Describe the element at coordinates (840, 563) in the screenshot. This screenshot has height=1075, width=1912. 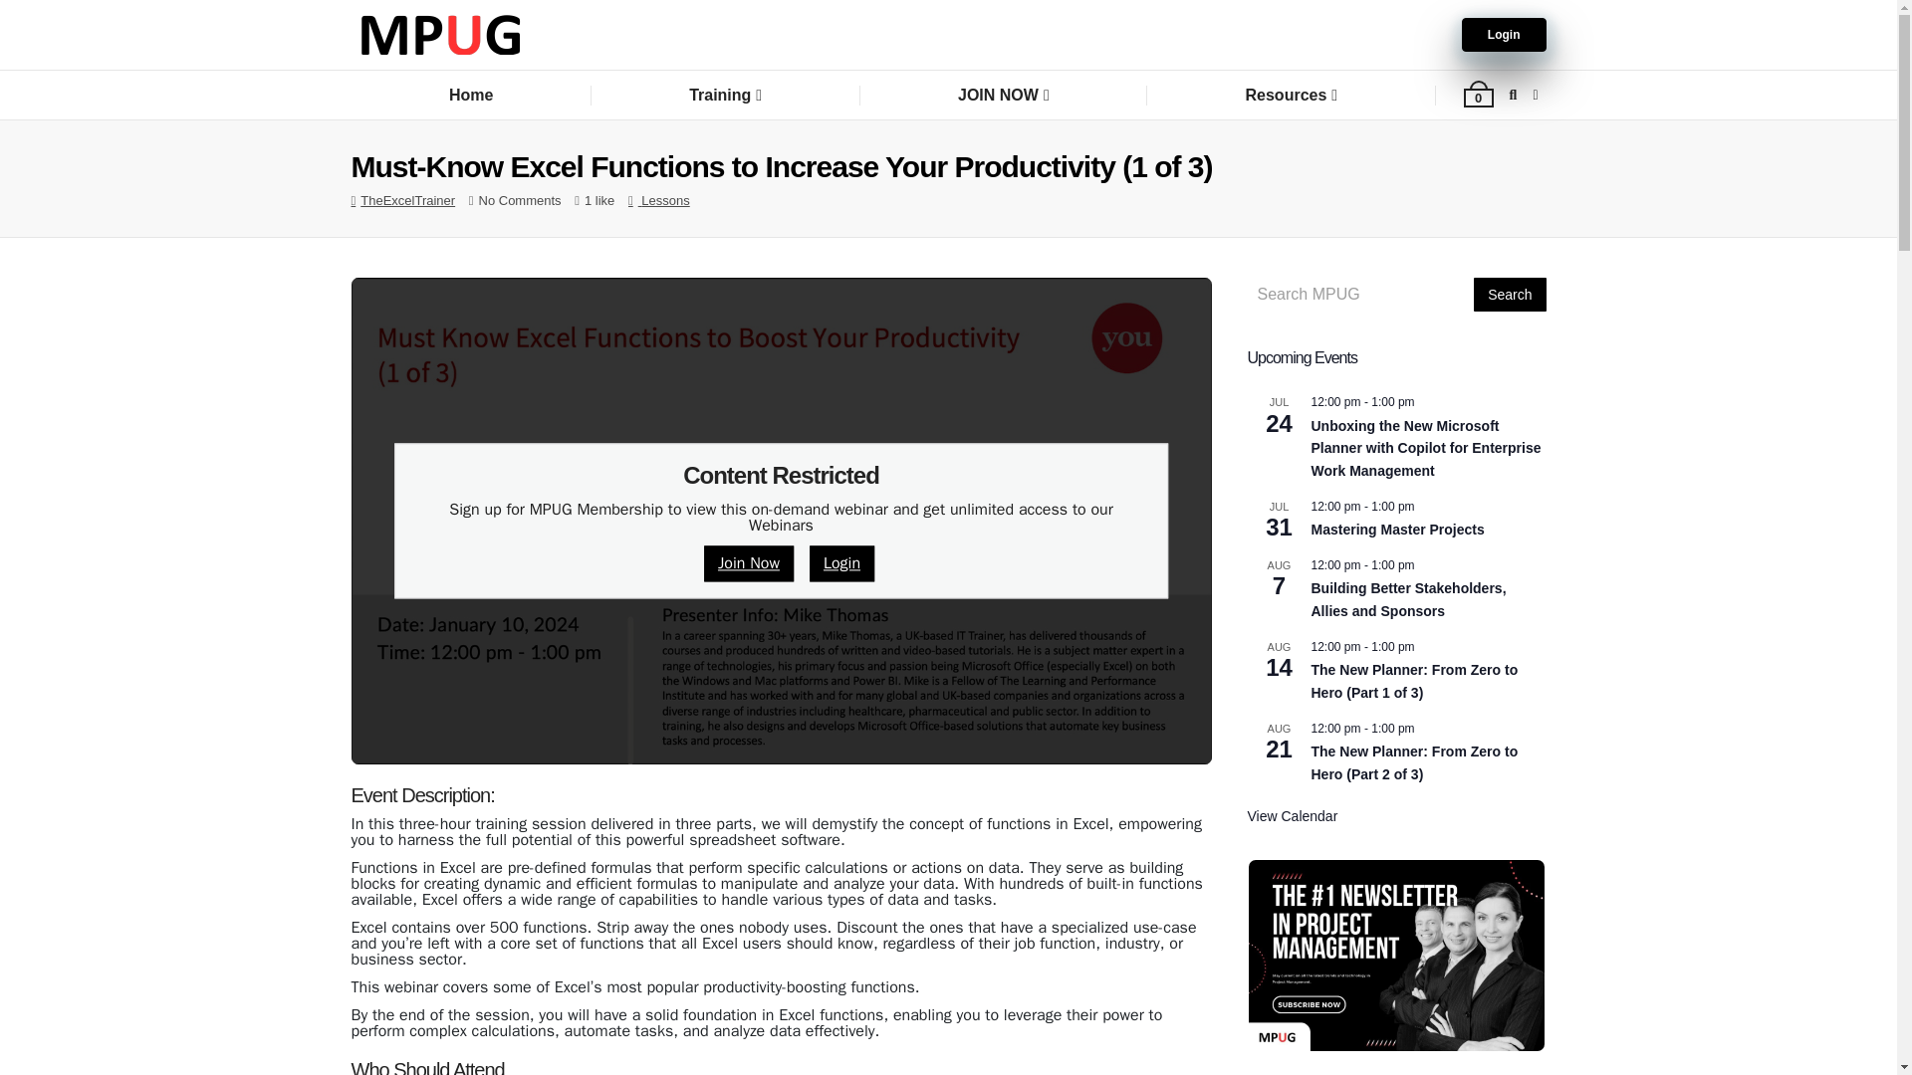
I see `Login` at that location.